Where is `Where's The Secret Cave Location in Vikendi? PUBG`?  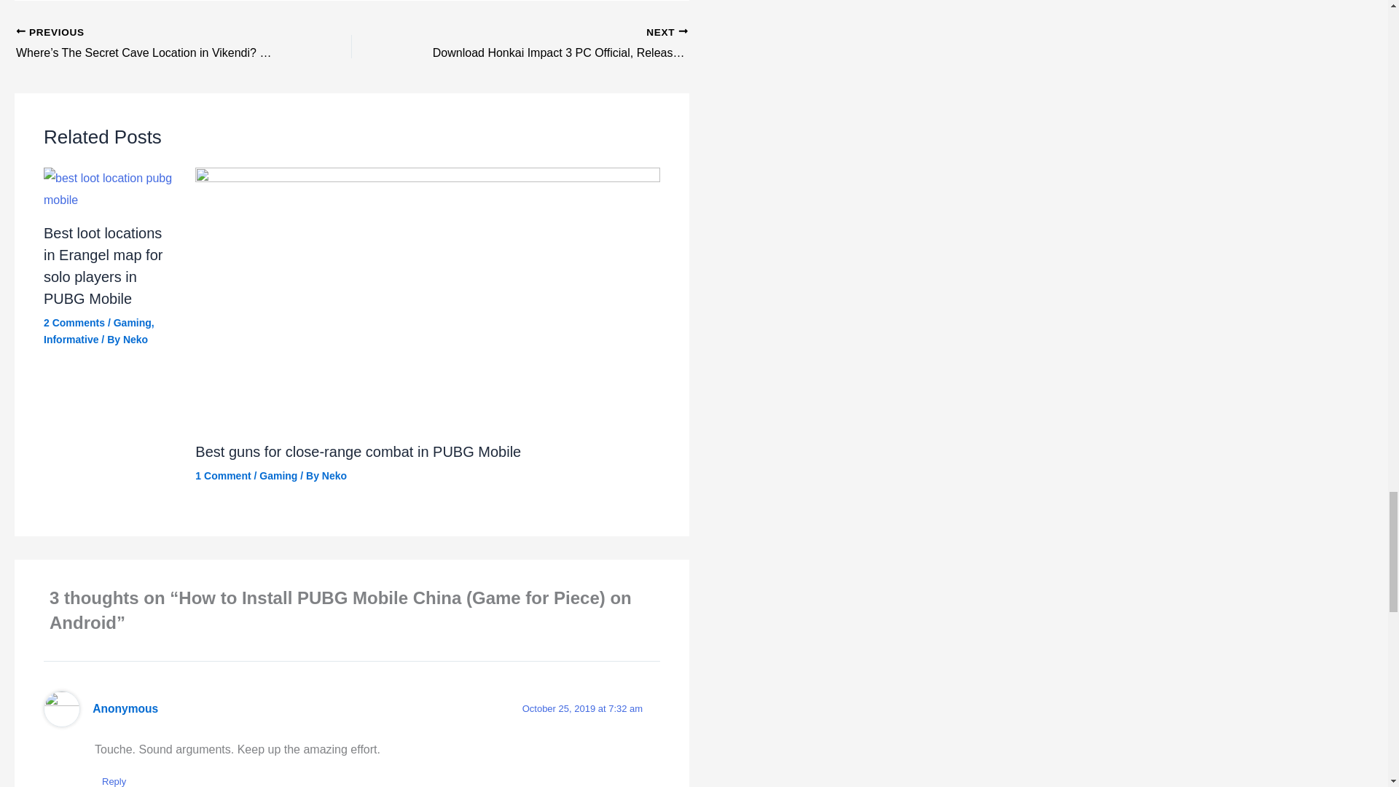 Where's The Secret Cave Location in Vikendi? PUBG is located at coordinates (151, 44).